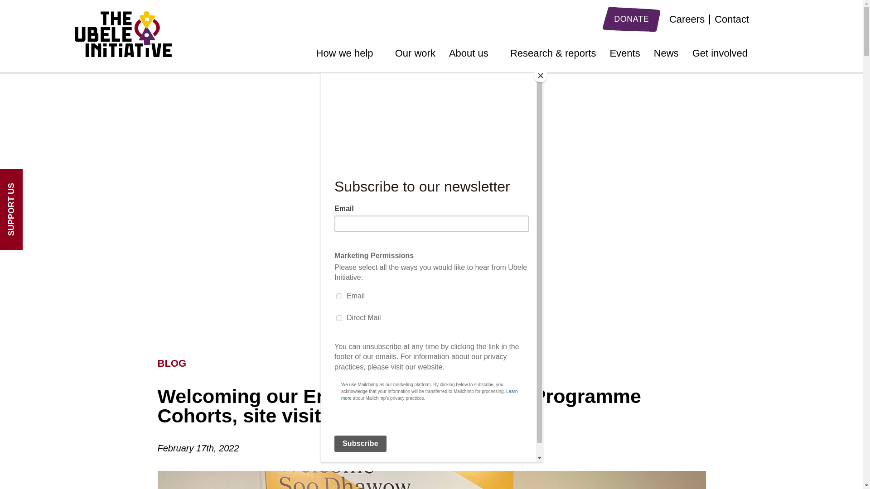 The image size is (870, 489). What do you see at coordinates (687, 19) in the screenshot?
I see `Careers` at bounding box center [687, 19].